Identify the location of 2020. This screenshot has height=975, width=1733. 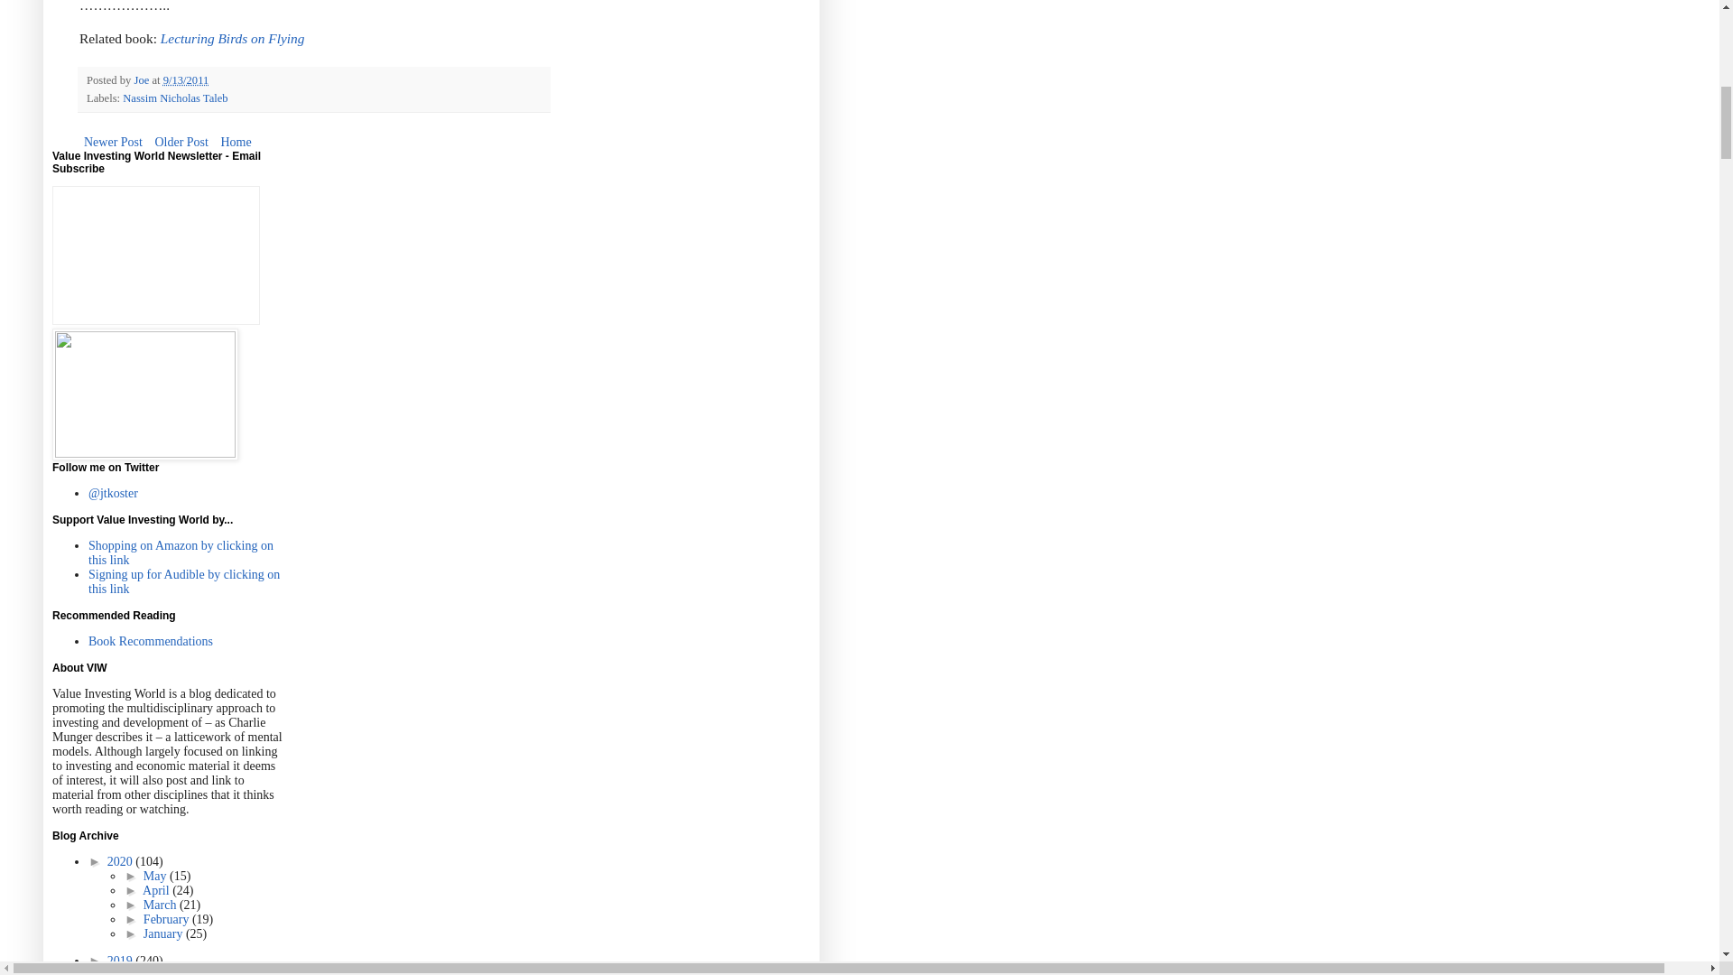
(122, 861).